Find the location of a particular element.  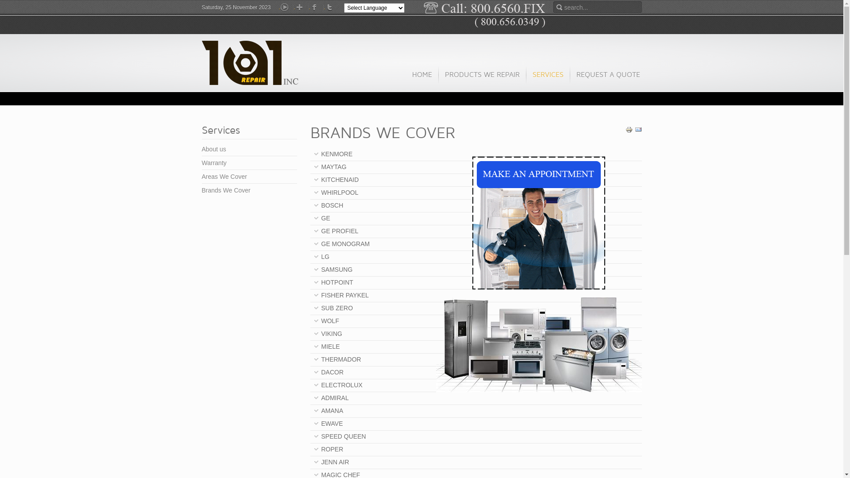

. is located at coordinates (330, 8).